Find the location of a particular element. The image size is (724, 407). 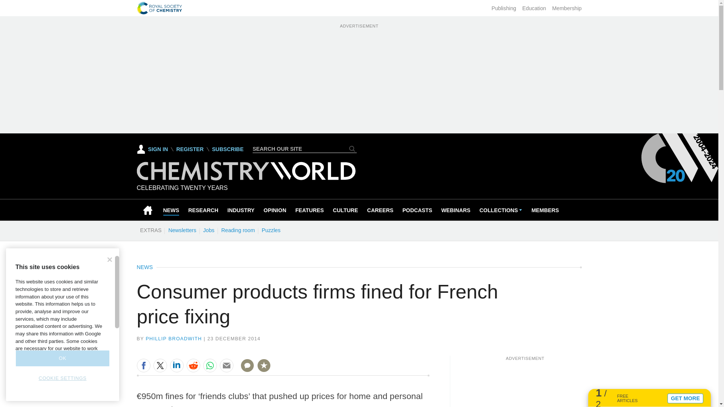

Chemistry World is located at coordinates (246, 178).